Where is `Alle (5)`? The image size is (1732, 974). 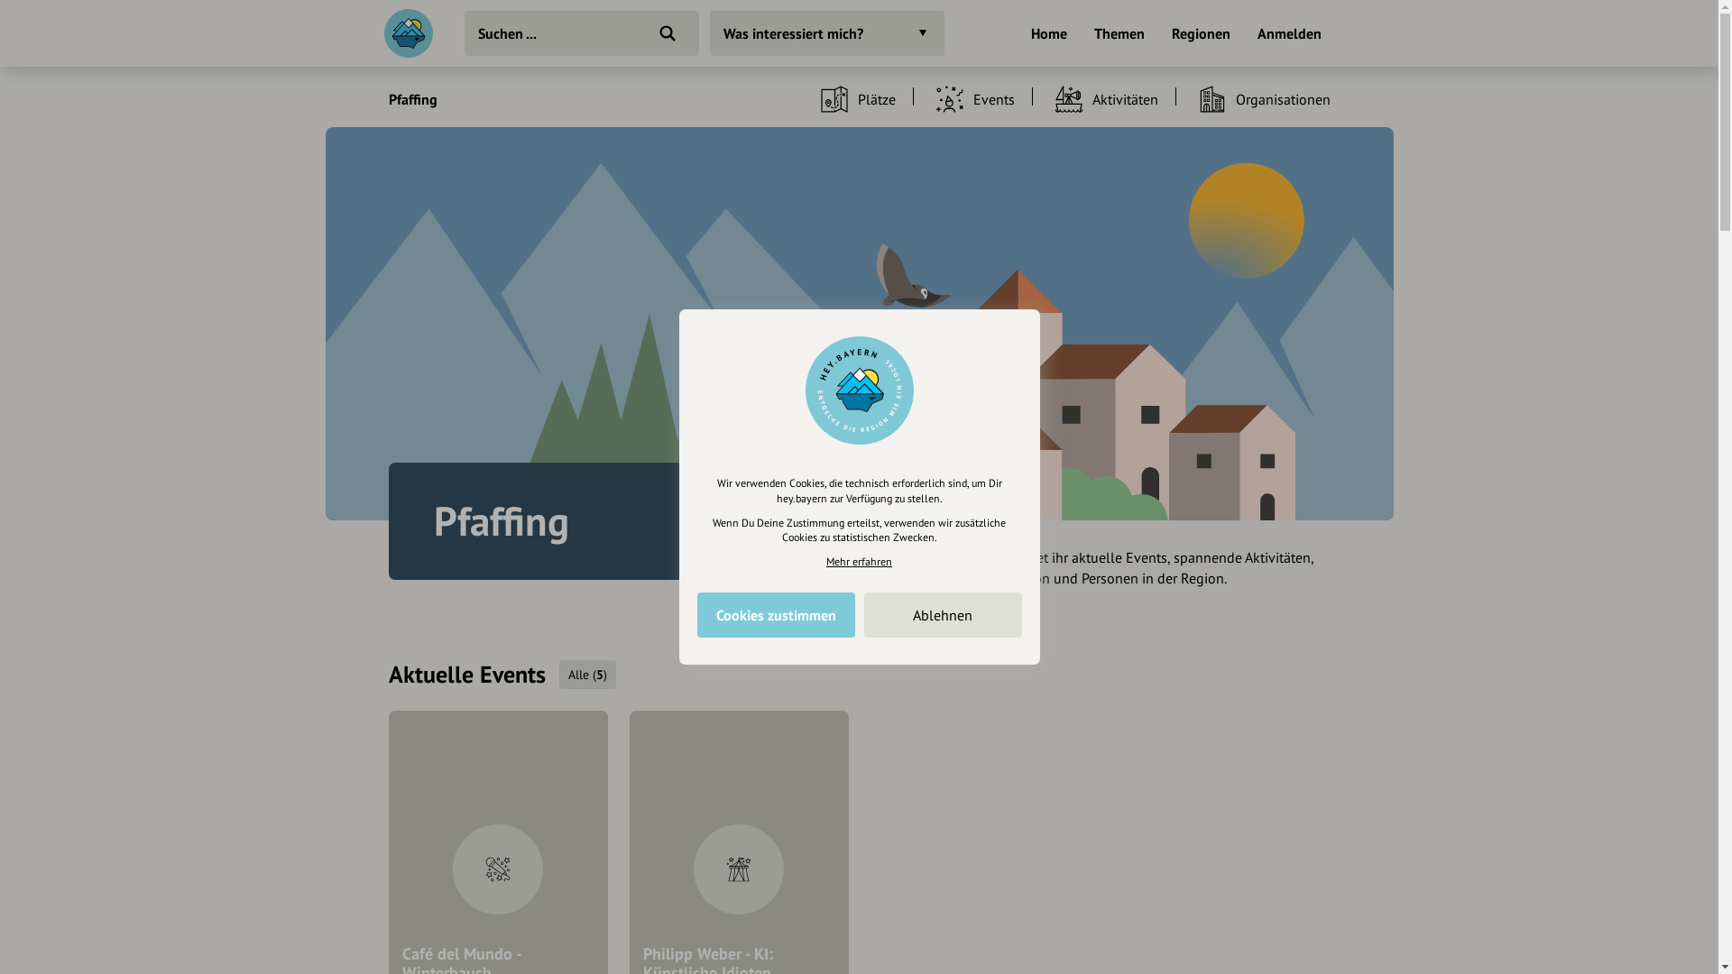 Alle (5) is located at coordinates (588, 675).